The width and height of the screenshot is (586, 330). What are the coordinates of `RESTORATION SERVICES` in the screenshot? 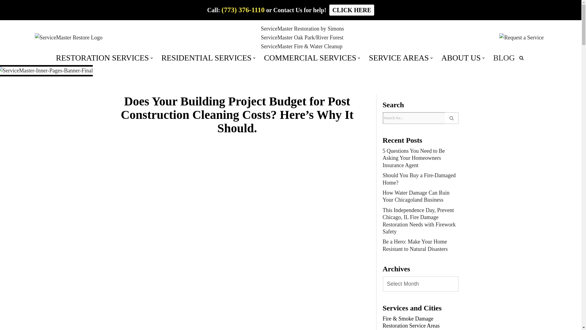 It's located at (102, 58).